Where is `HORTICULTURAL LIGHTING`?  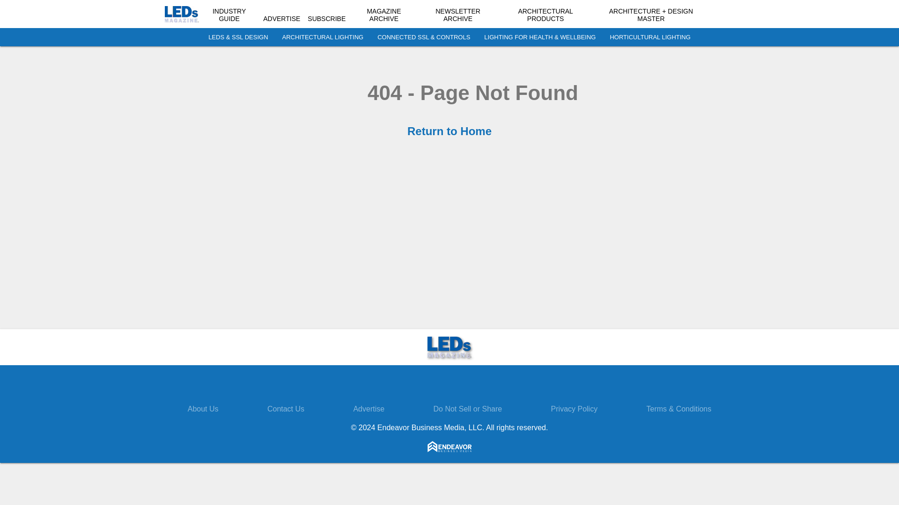
HORTICULTURAL LIGHTING is located at coordinates (650, 37).